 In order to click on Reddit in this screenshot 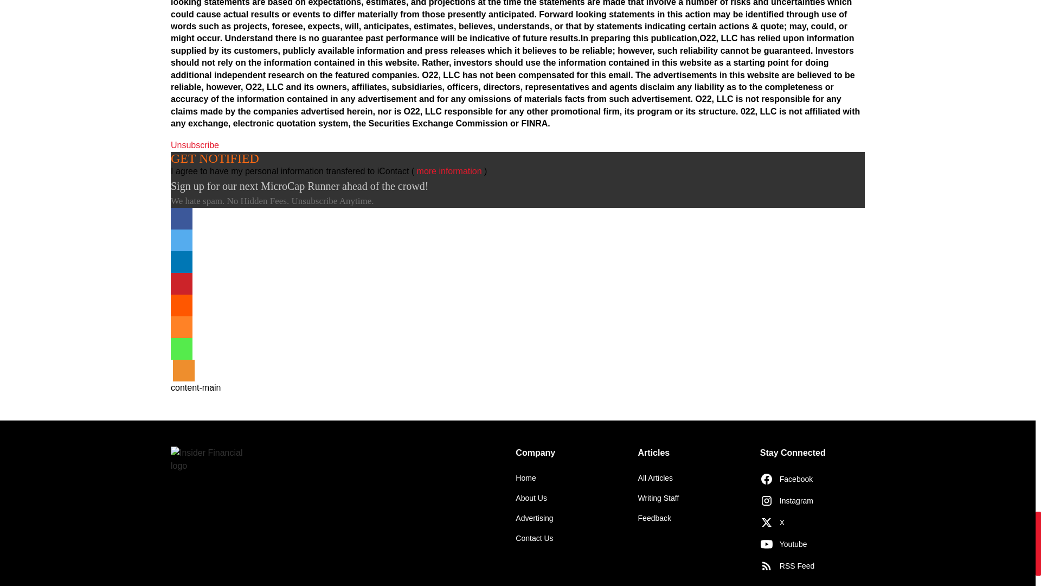, I will do `click(181, 305)`.